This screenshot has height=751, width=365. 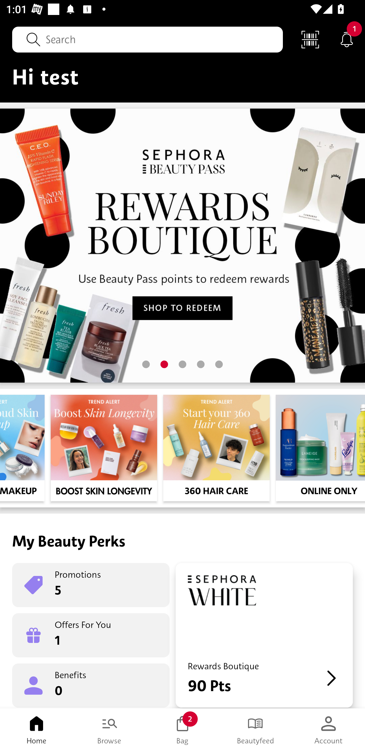 I want to click on Benefits 0, so click(x=91, y=685).